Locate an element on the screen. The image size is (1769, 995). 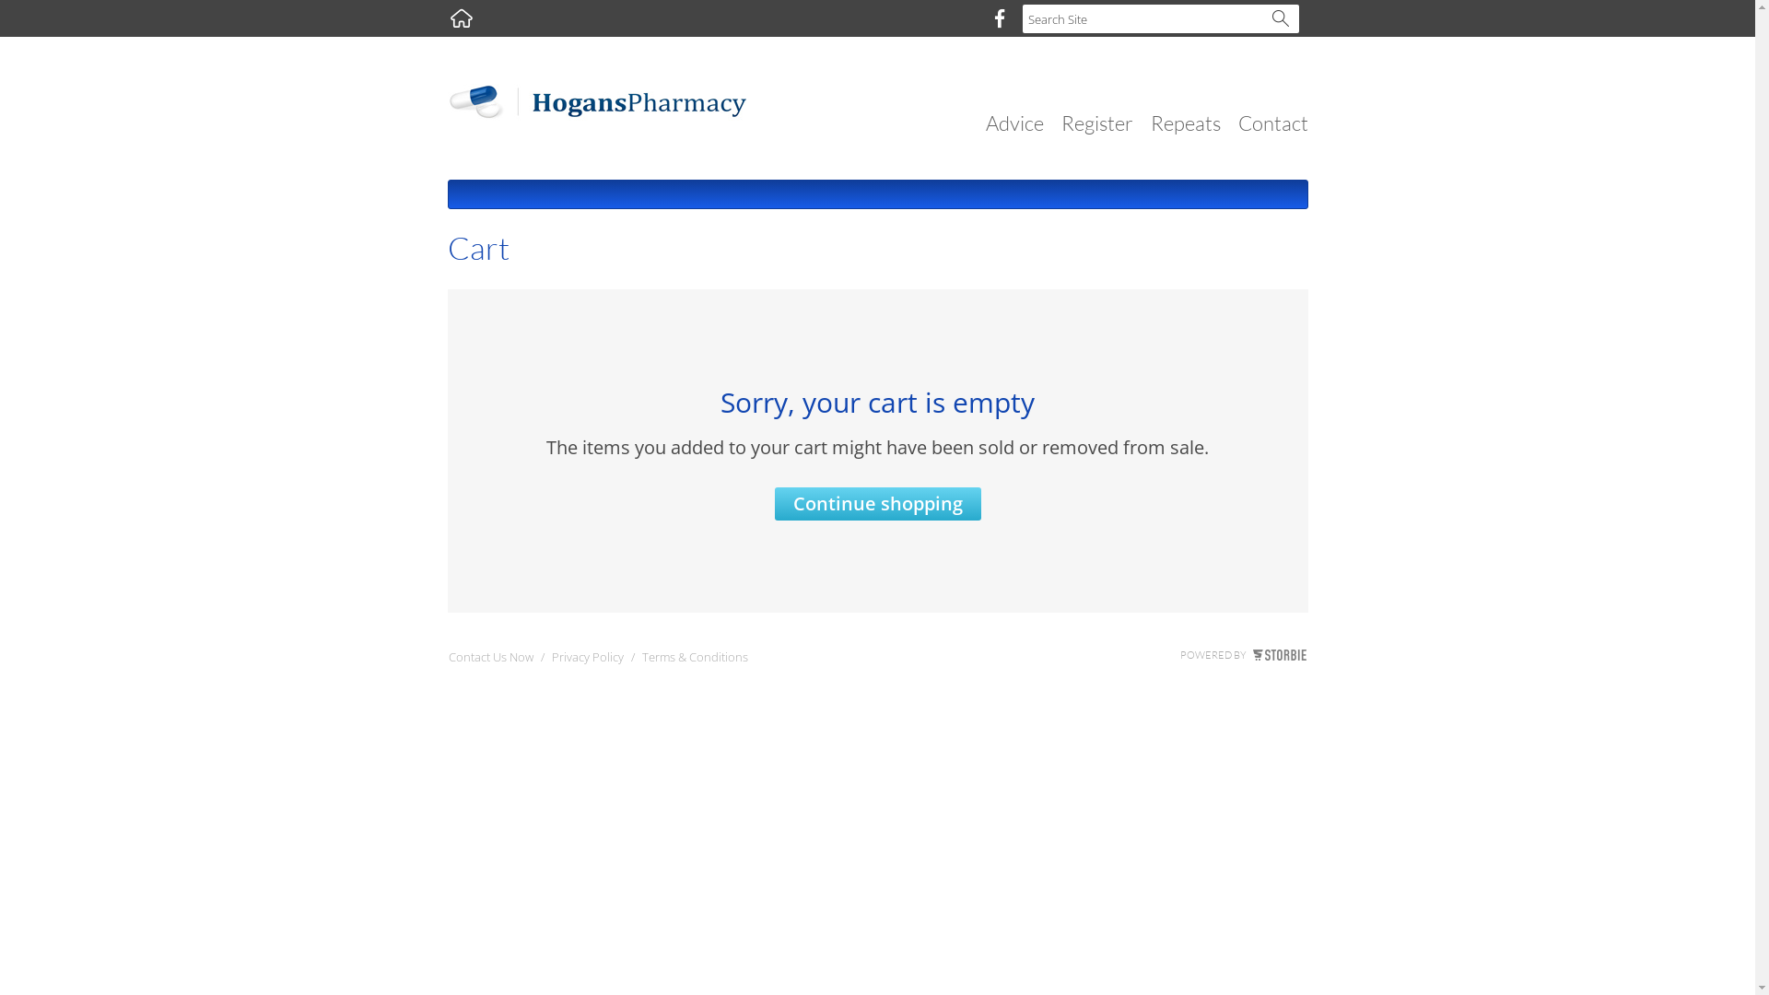
Repeats is located at coordinates (1185, 123).